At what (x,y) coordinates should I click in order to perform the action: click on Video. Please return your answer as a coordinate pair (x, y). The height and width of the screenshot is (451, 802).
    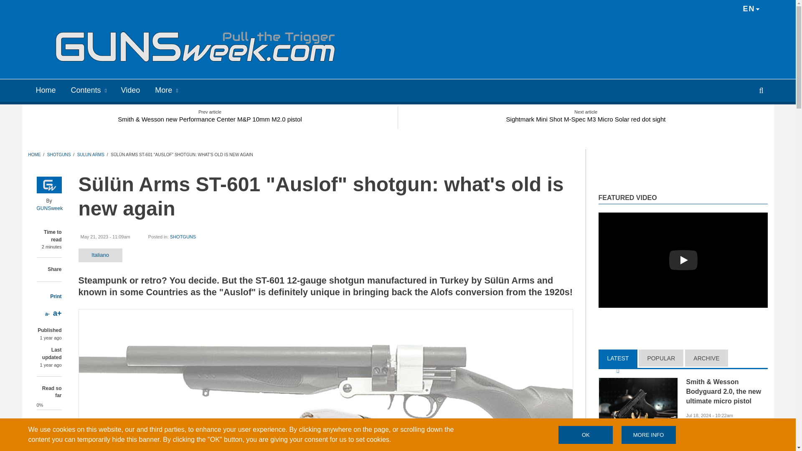
    Looking at the image, I should click on (130, 89).